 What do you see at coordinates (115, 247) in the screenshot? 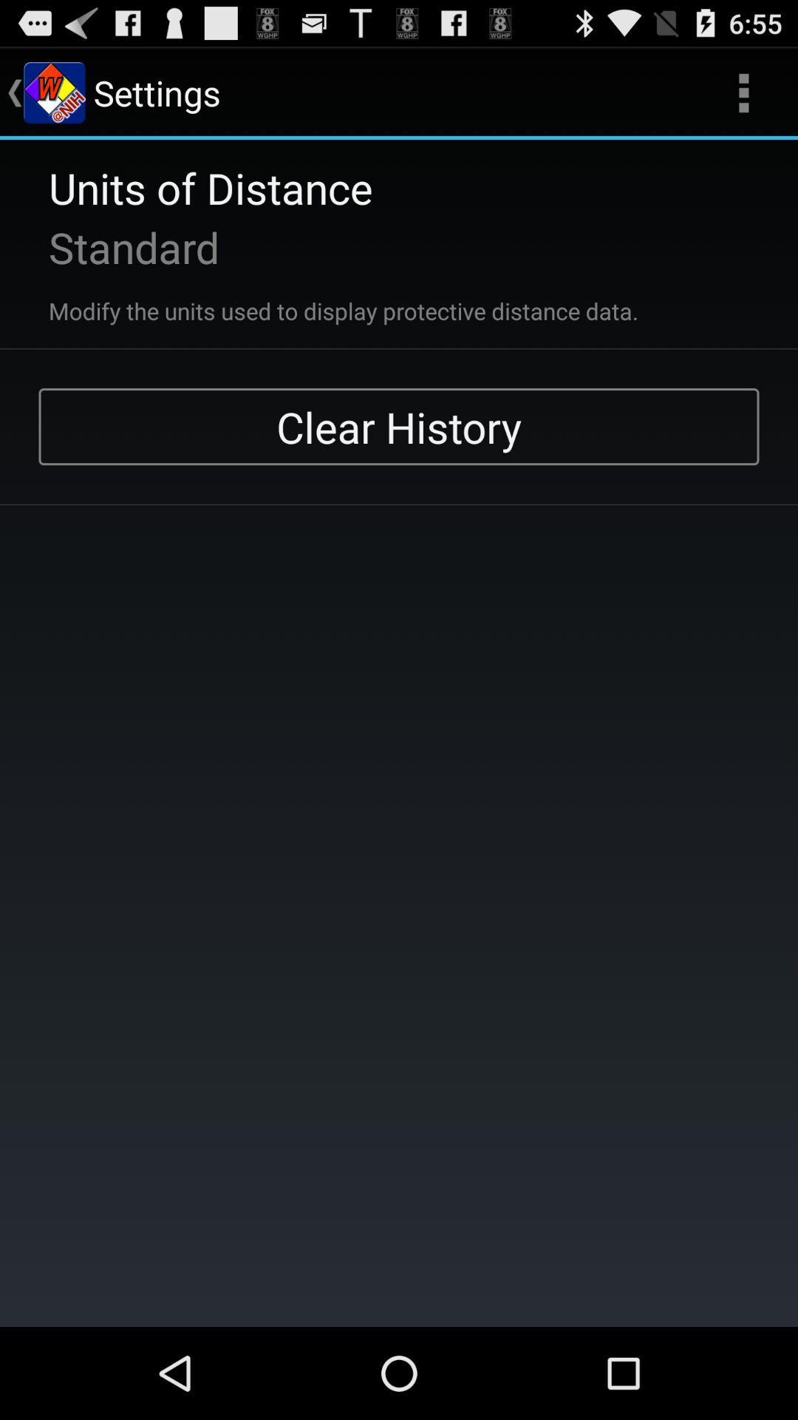
I see `jump to standard icon` at bounding box center [115, 247].